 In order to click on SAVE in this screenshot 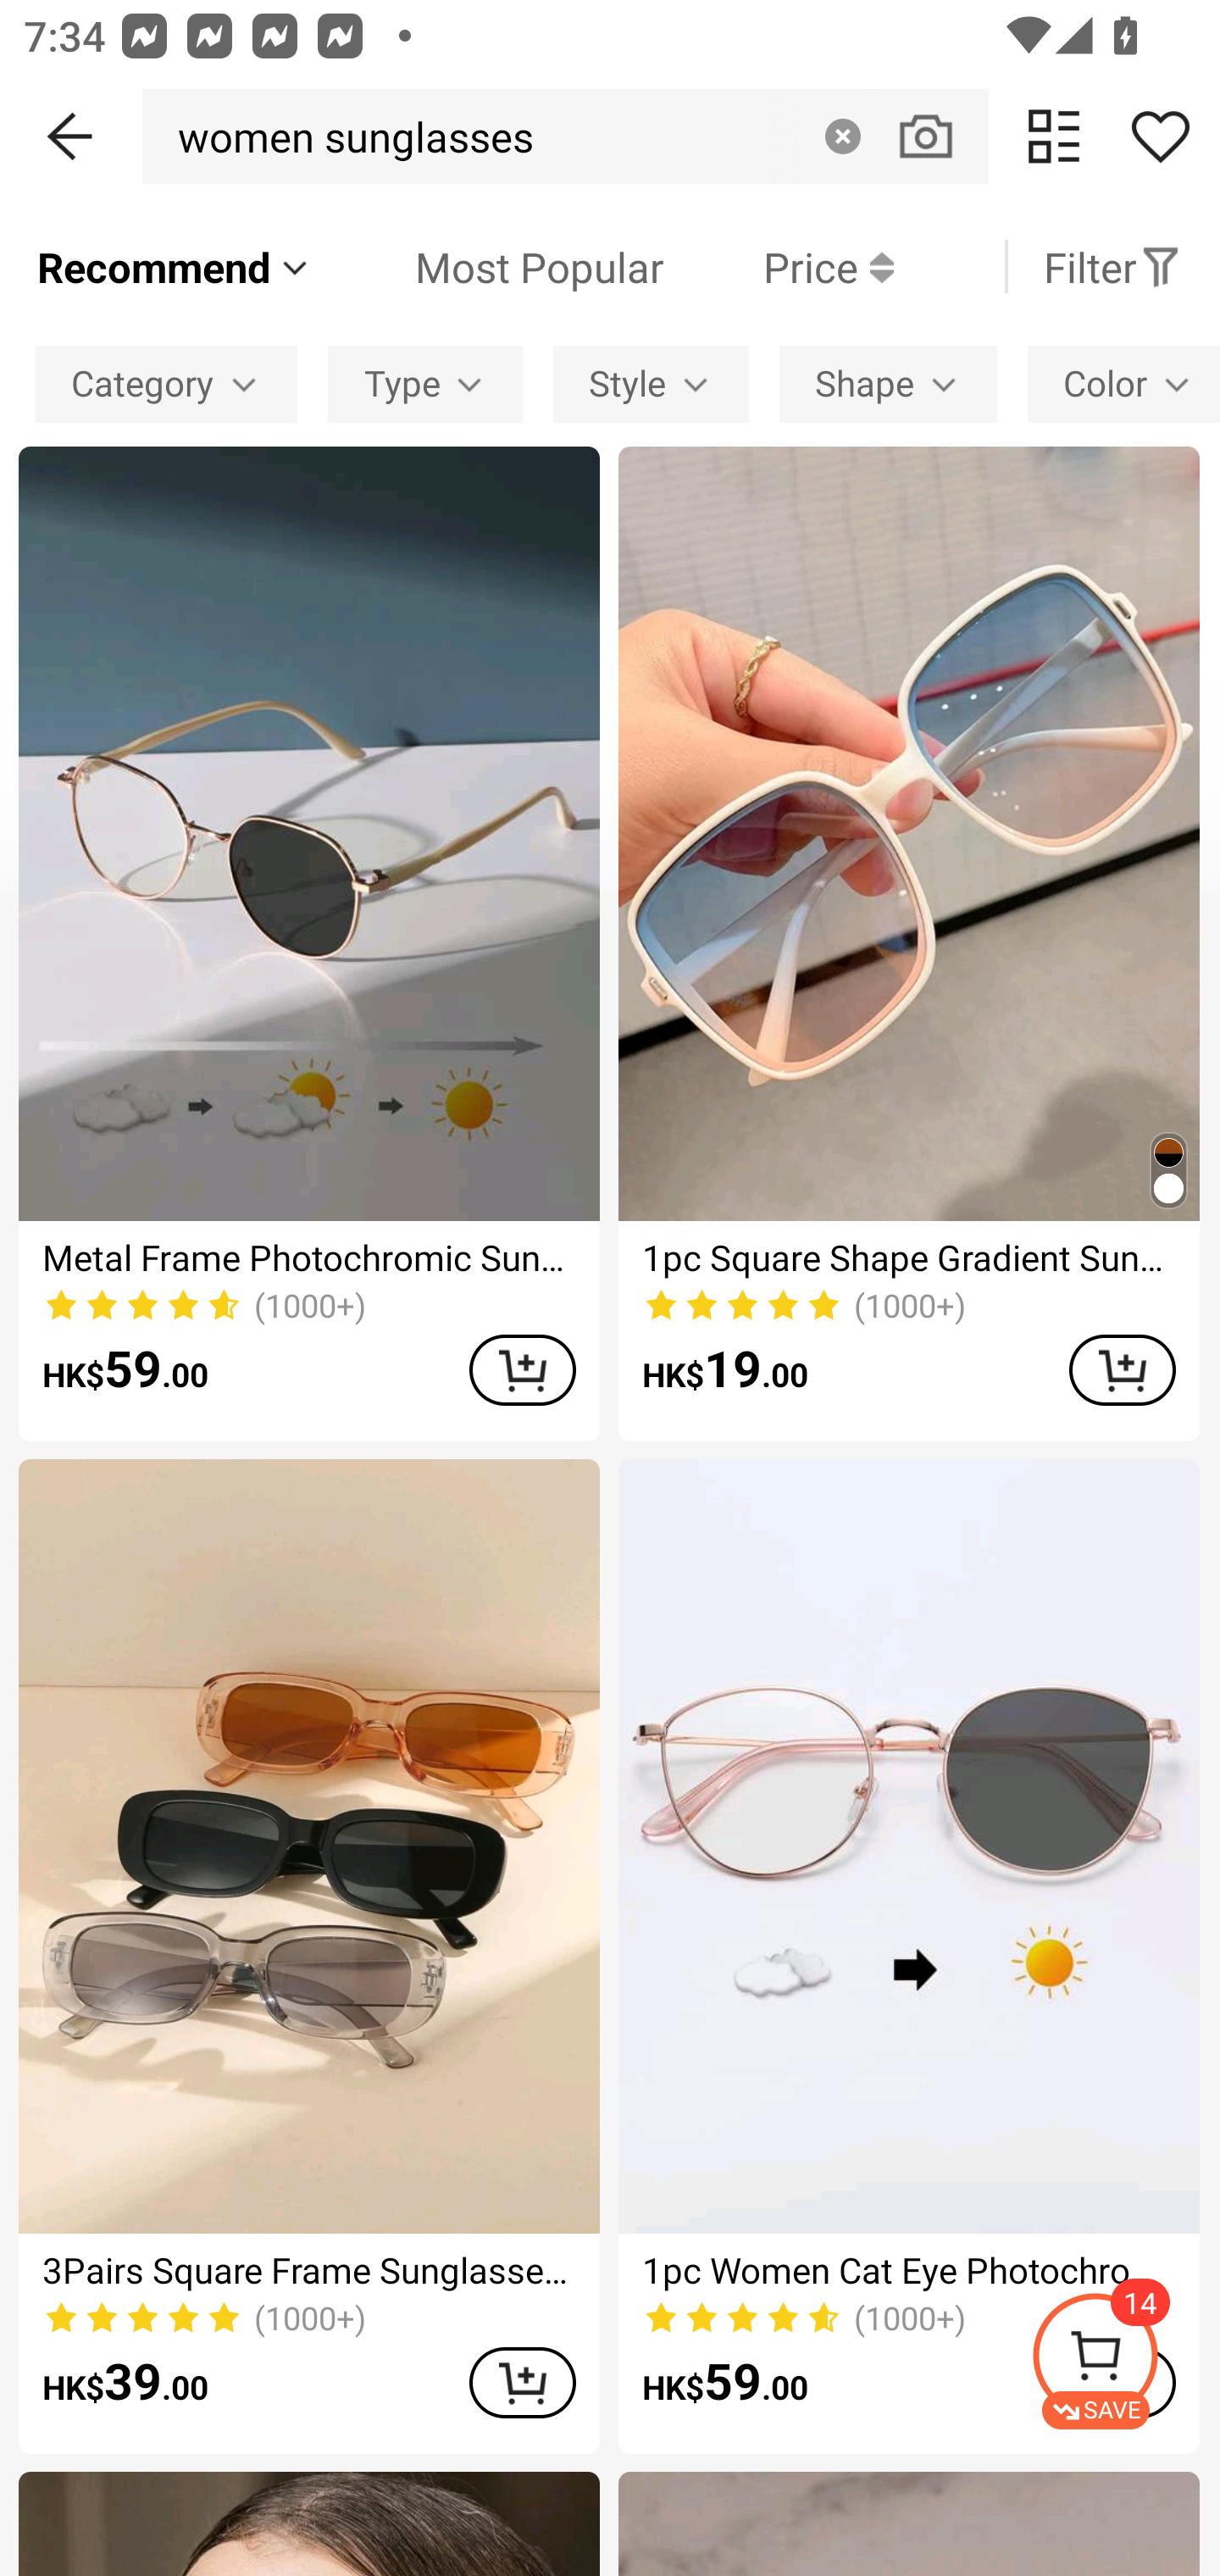, I will do `click(1125, 2361)`.